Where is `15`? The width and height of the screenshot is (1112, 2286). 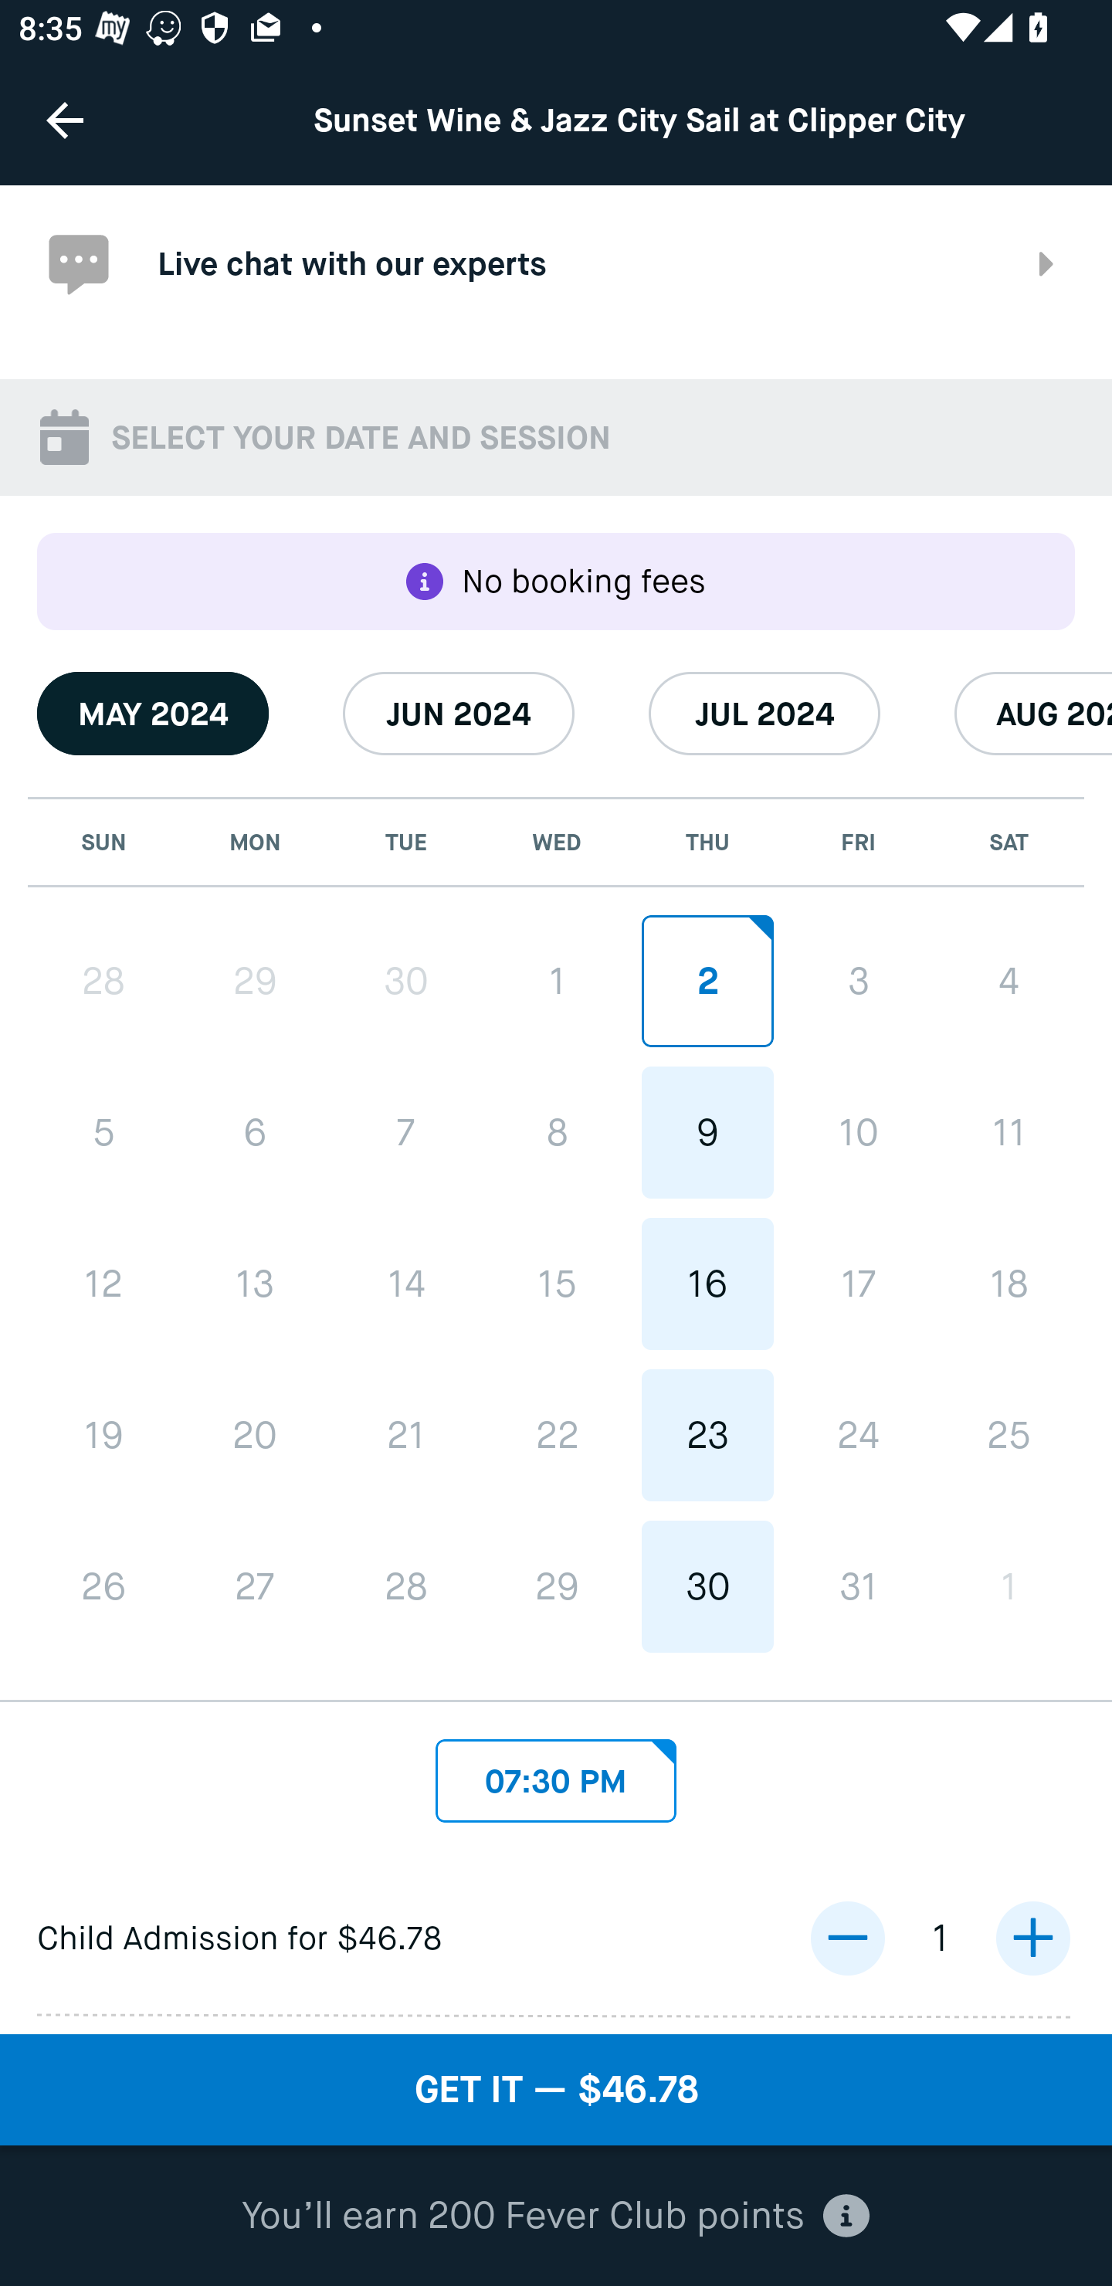 15 is located at coordinates (557, 1284).